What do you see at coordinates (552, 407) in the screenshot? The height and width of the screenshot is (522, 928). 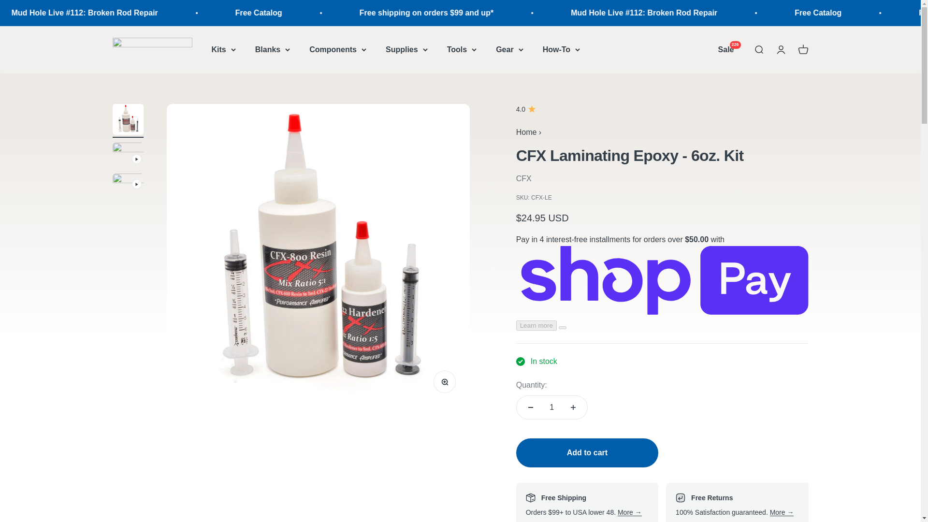 I see `1` at bounding box center [552, 407].